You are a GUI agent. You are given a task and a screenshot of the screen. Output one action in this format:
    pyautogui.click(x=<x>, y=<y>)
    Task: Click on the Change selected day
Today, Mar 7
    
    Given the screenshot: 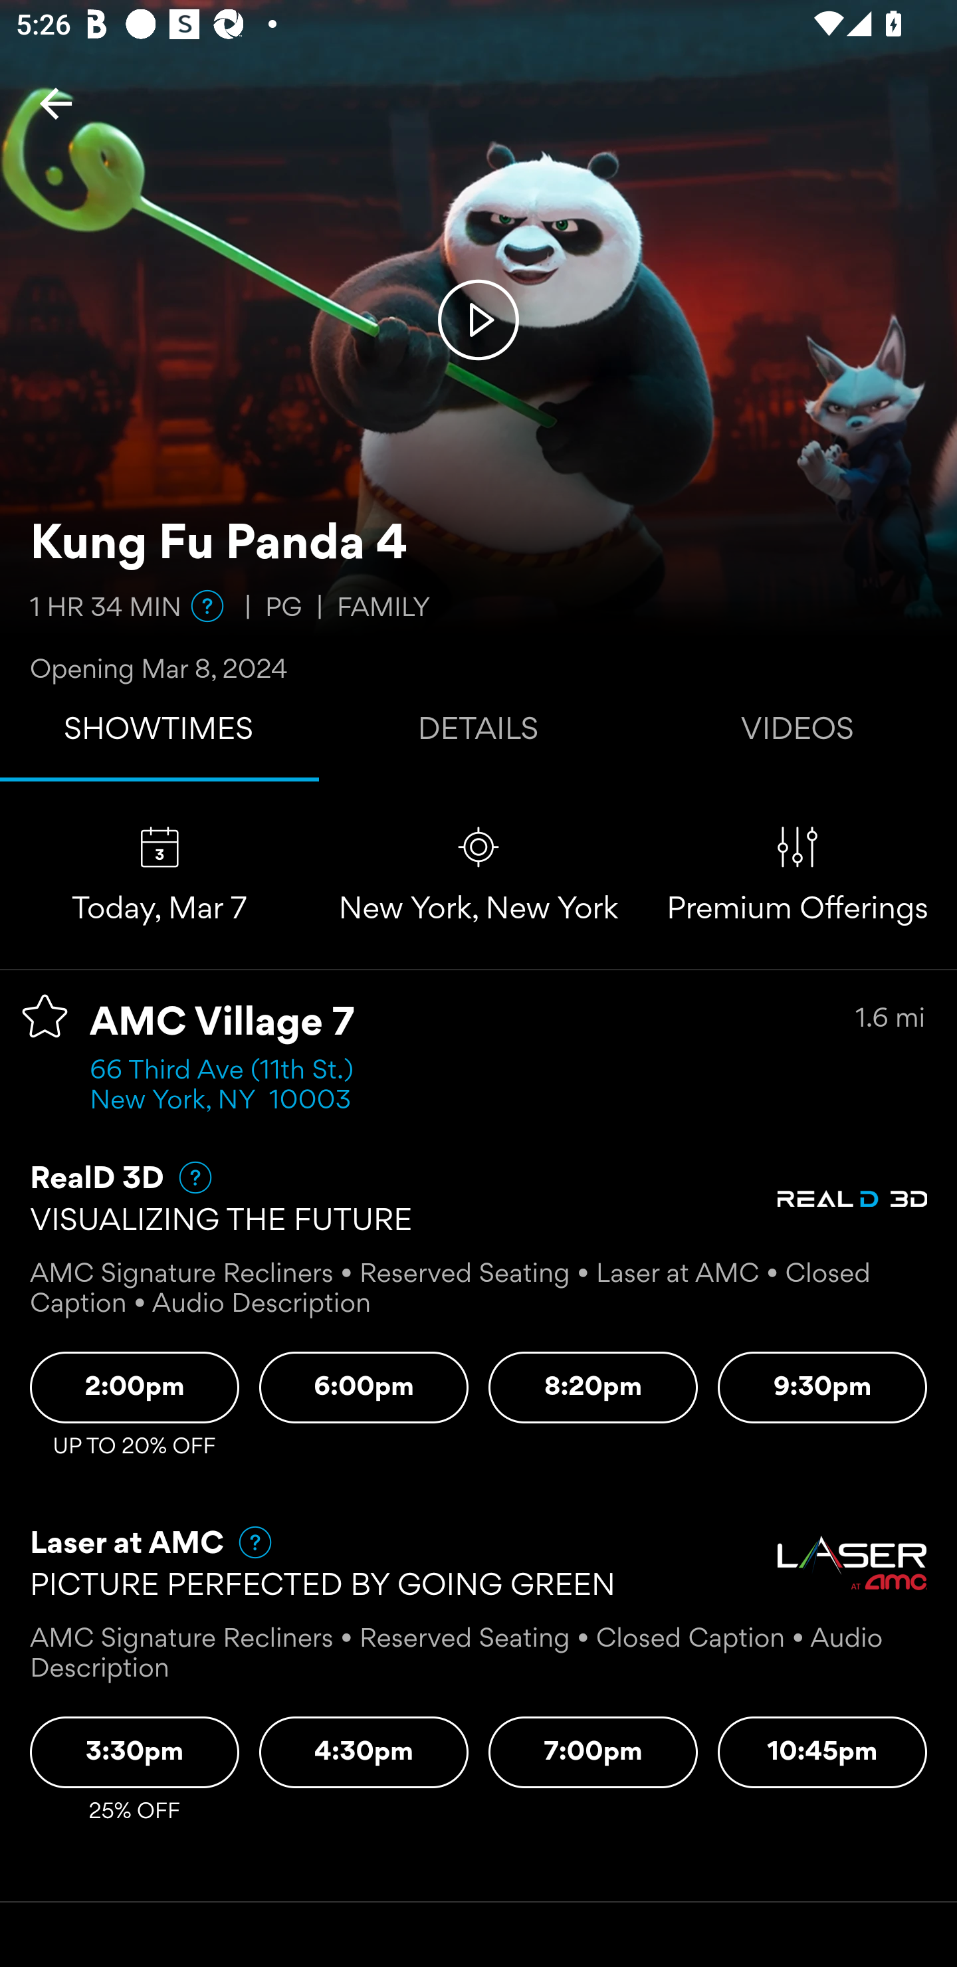 What is the action you would take?
    pyautogui.click(x=159, y=875)
    